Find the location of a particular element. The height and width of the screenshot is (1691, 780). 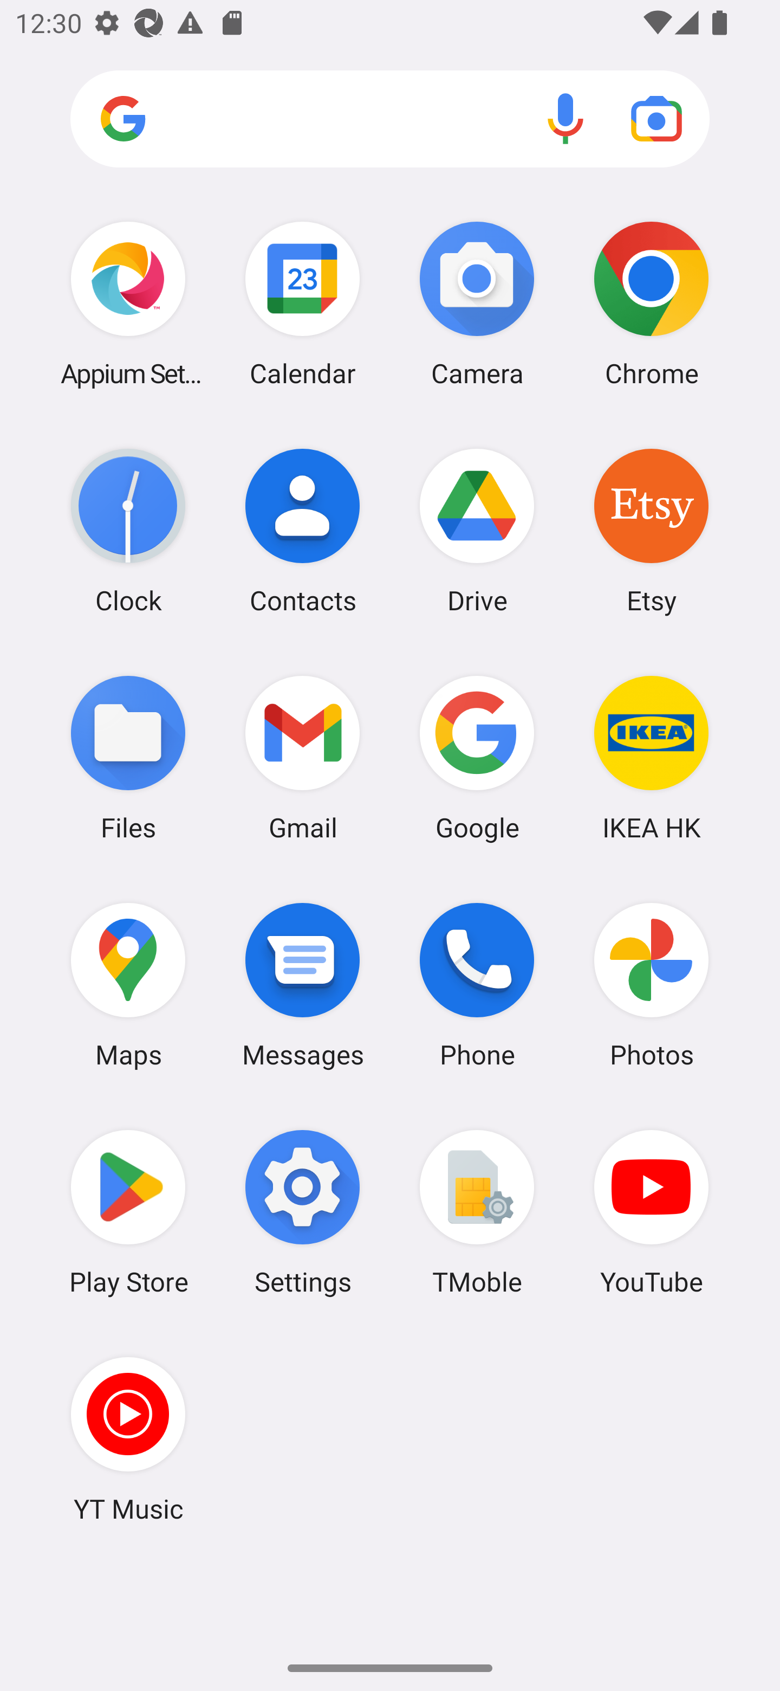

Etsy is located at coordinates (651, 531).